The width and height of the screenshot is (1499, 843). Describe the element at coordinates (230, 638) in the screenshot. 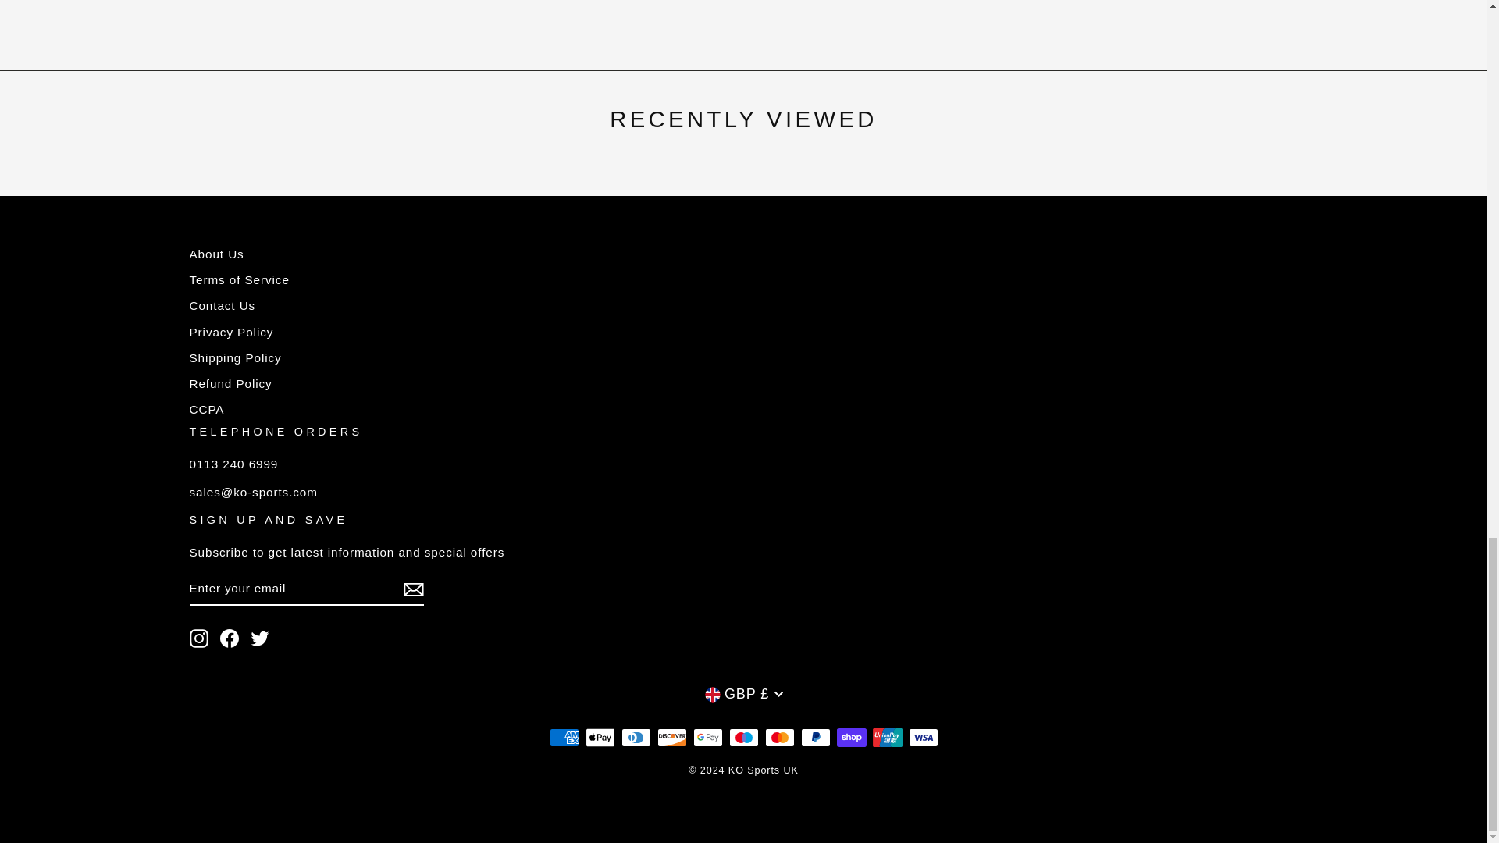

I see `KO Sports UK on Facebook` at that location.